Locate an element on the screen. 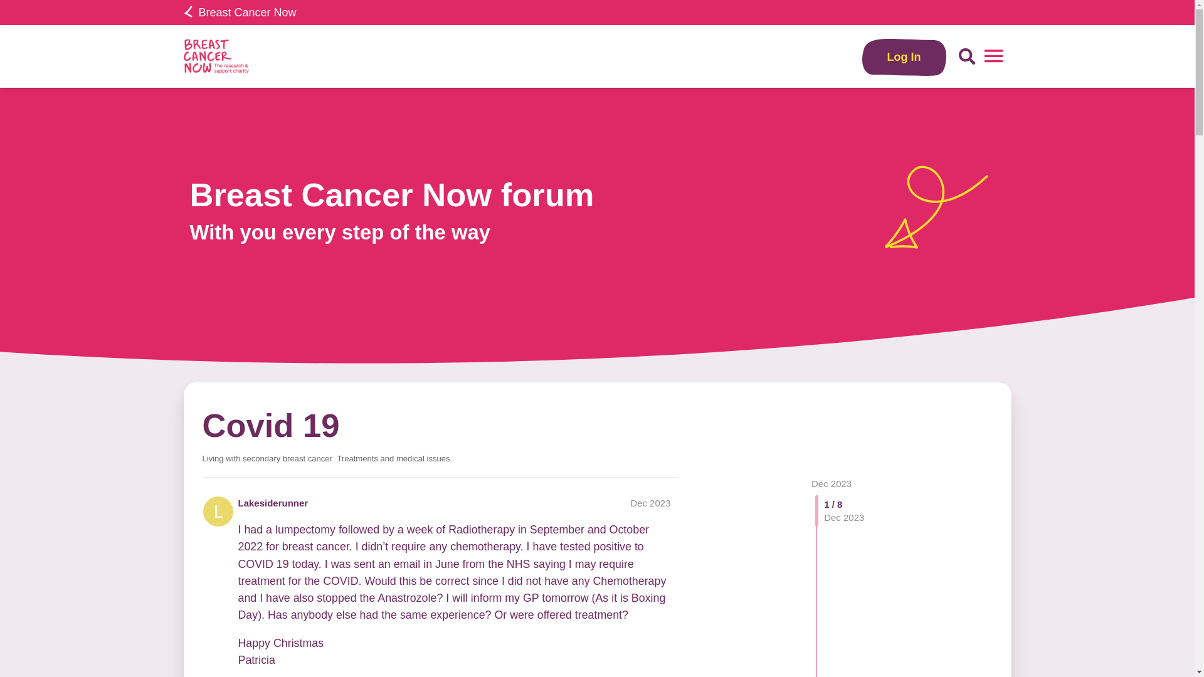 This screenshot has width=1204, height=677. Dec 2023 is located at coordinates (650, 503).